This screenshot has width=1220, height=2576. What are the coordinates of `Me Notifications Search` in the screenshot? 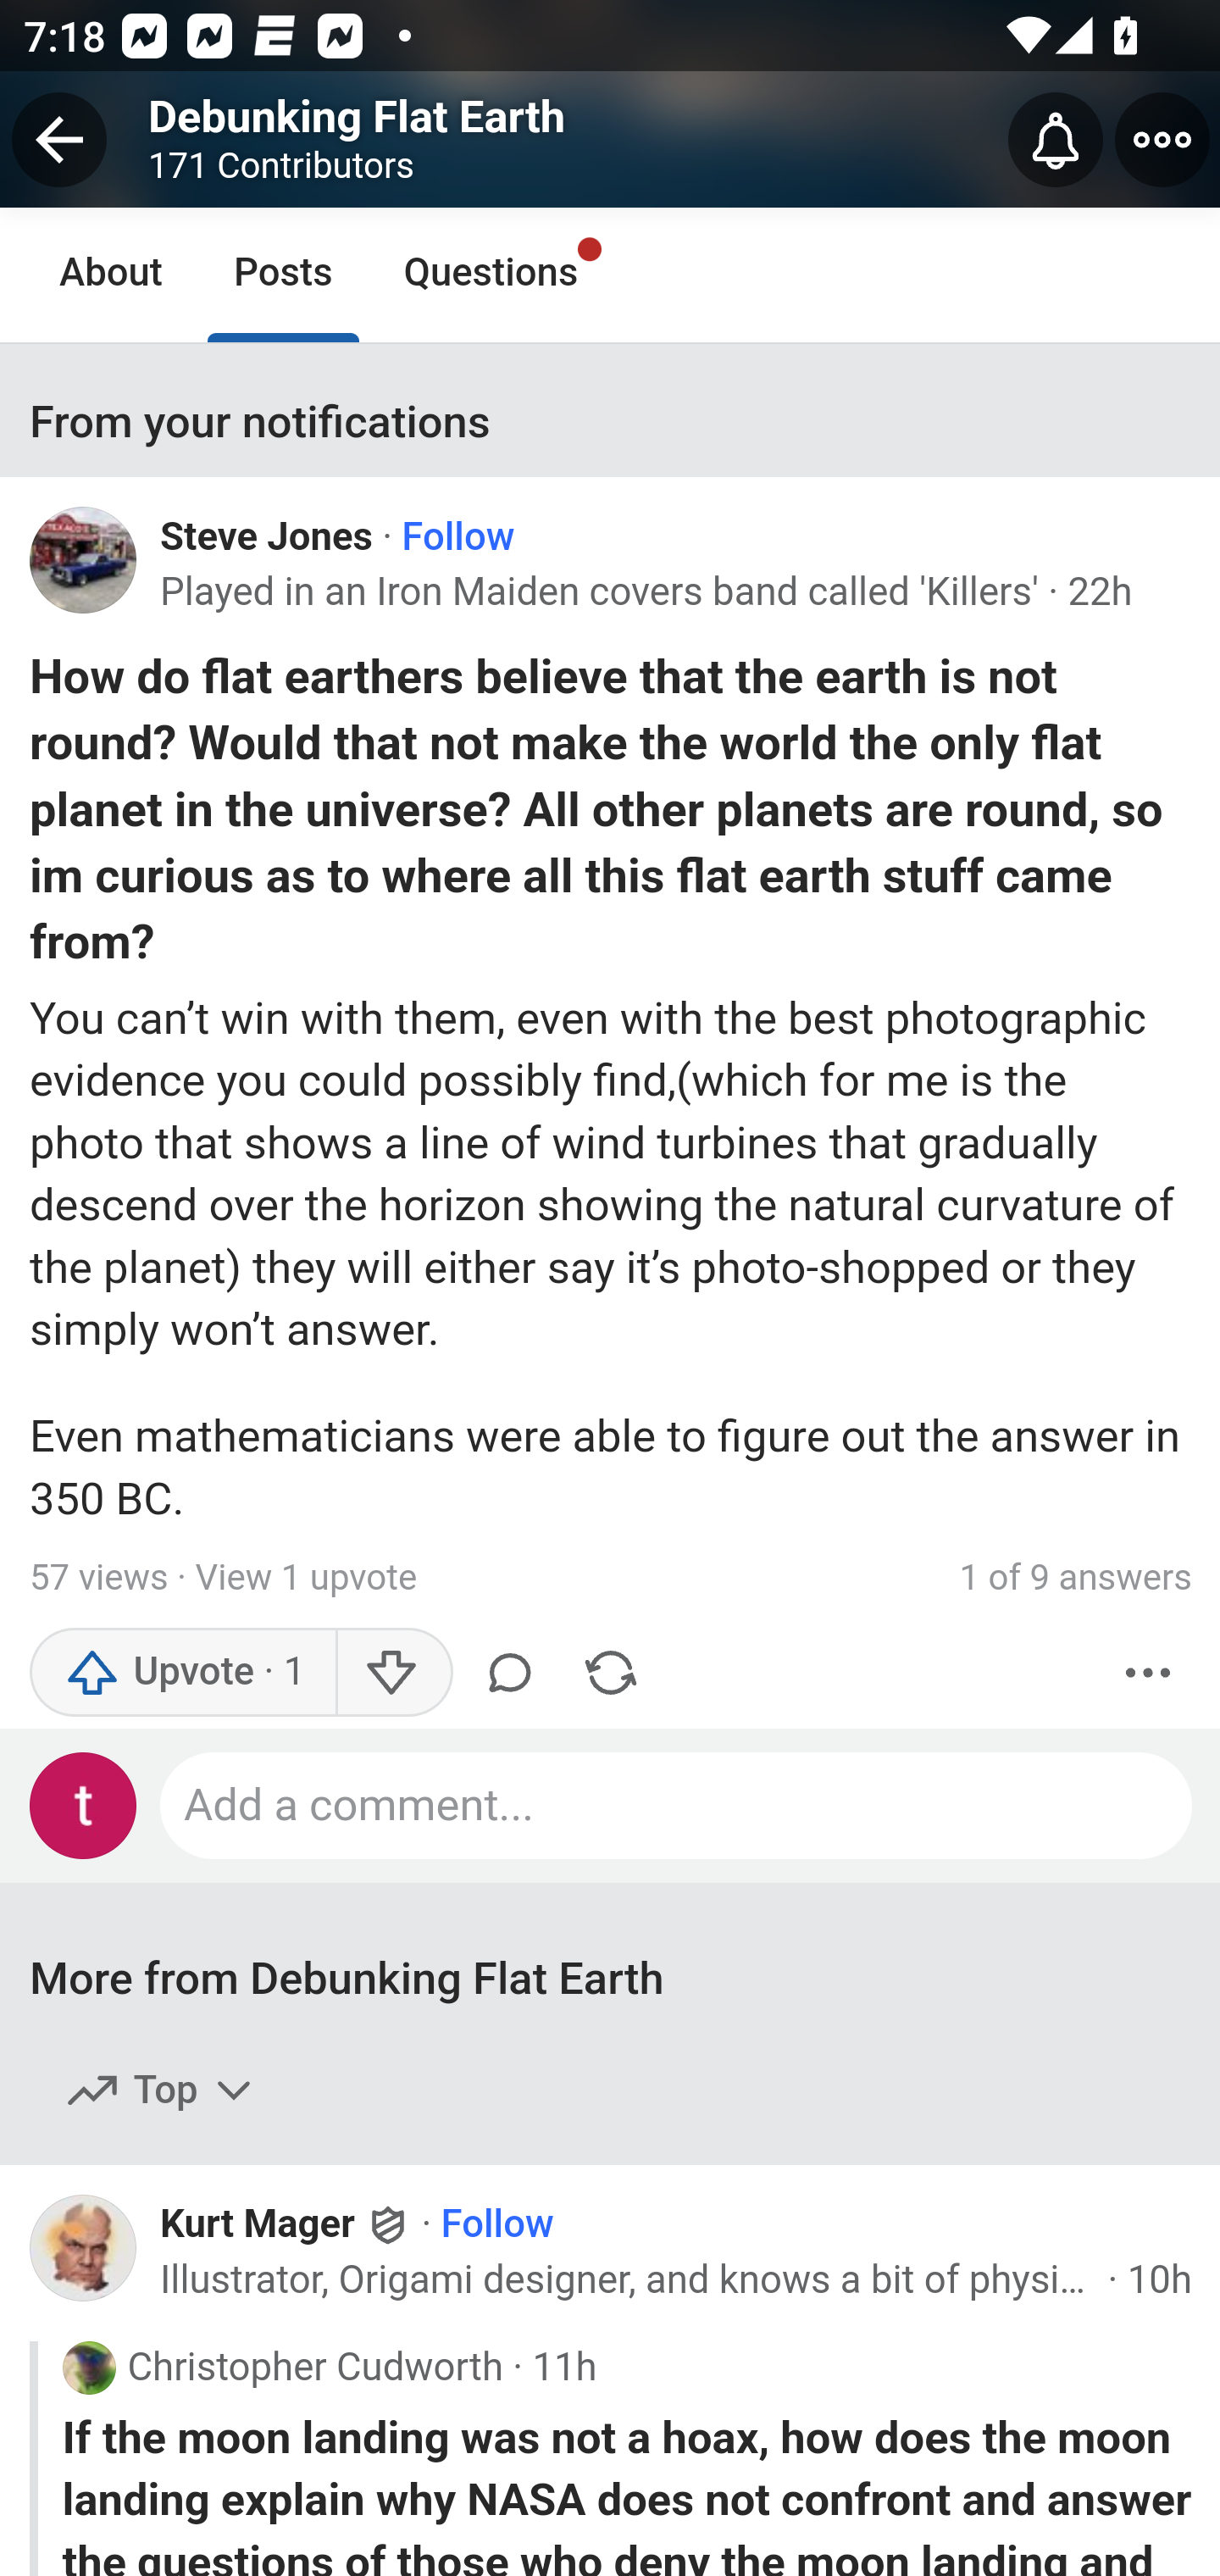 It's located at (610, 136).